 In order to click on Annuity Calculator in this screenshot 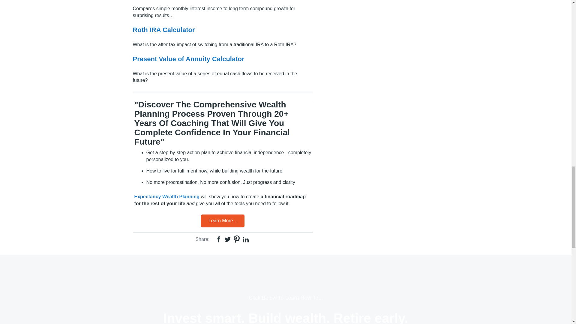, I will do `click(188, 59)`.